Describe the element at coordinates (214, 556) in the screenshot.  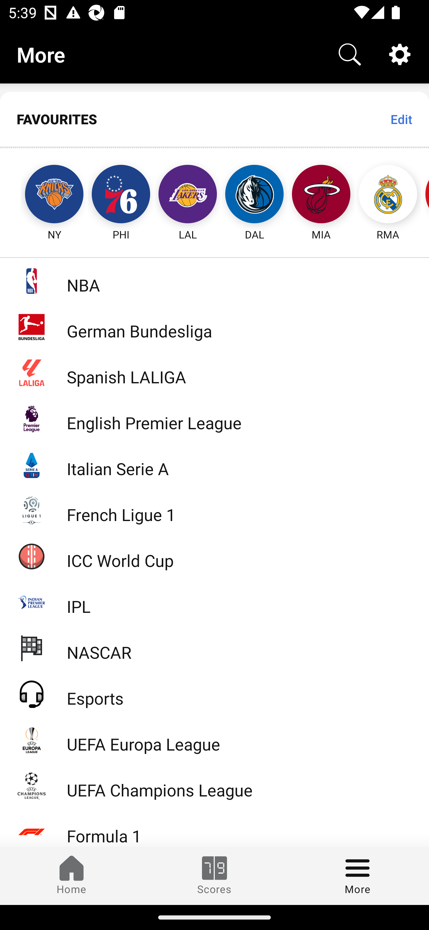
I see `ICC World Cup` at that location.